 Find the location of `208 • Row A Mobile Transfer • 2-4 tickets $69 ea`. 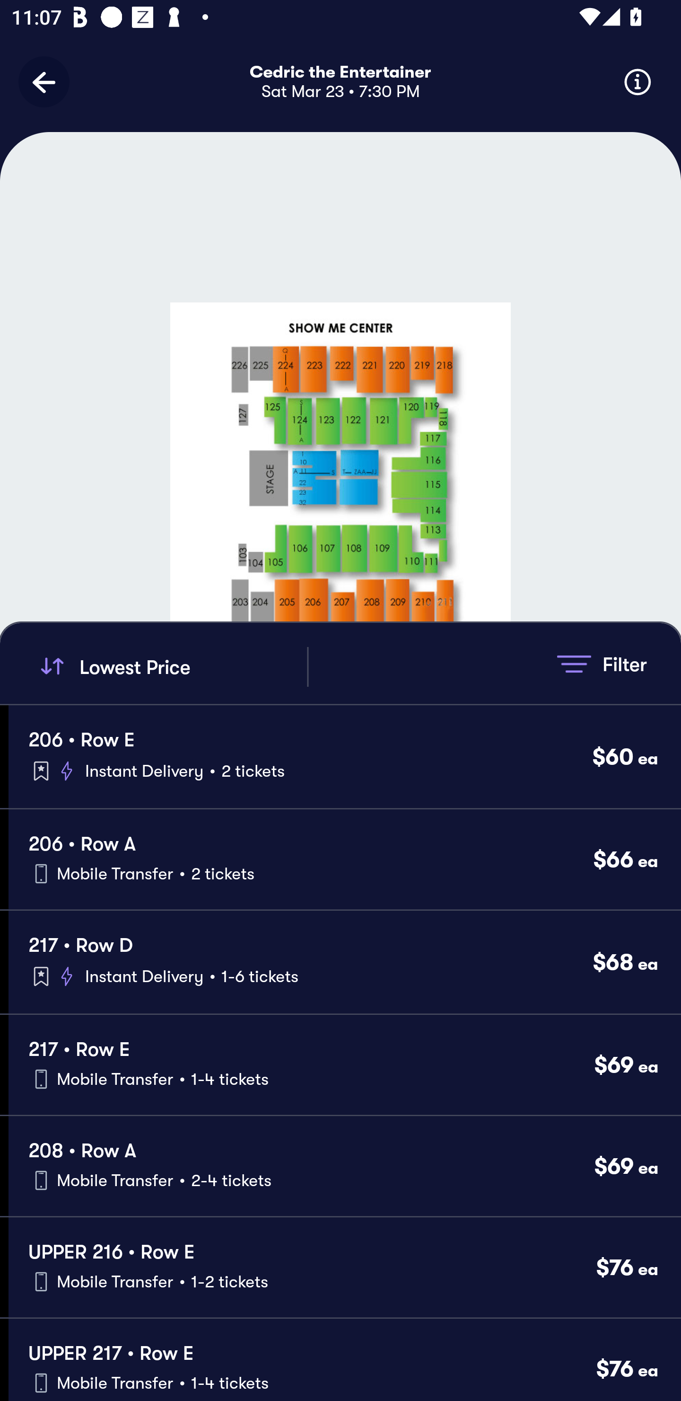

208 • Row A Mobile Transfer • 2-4 tickets $69 ea is located at coordinates (344, 1166).